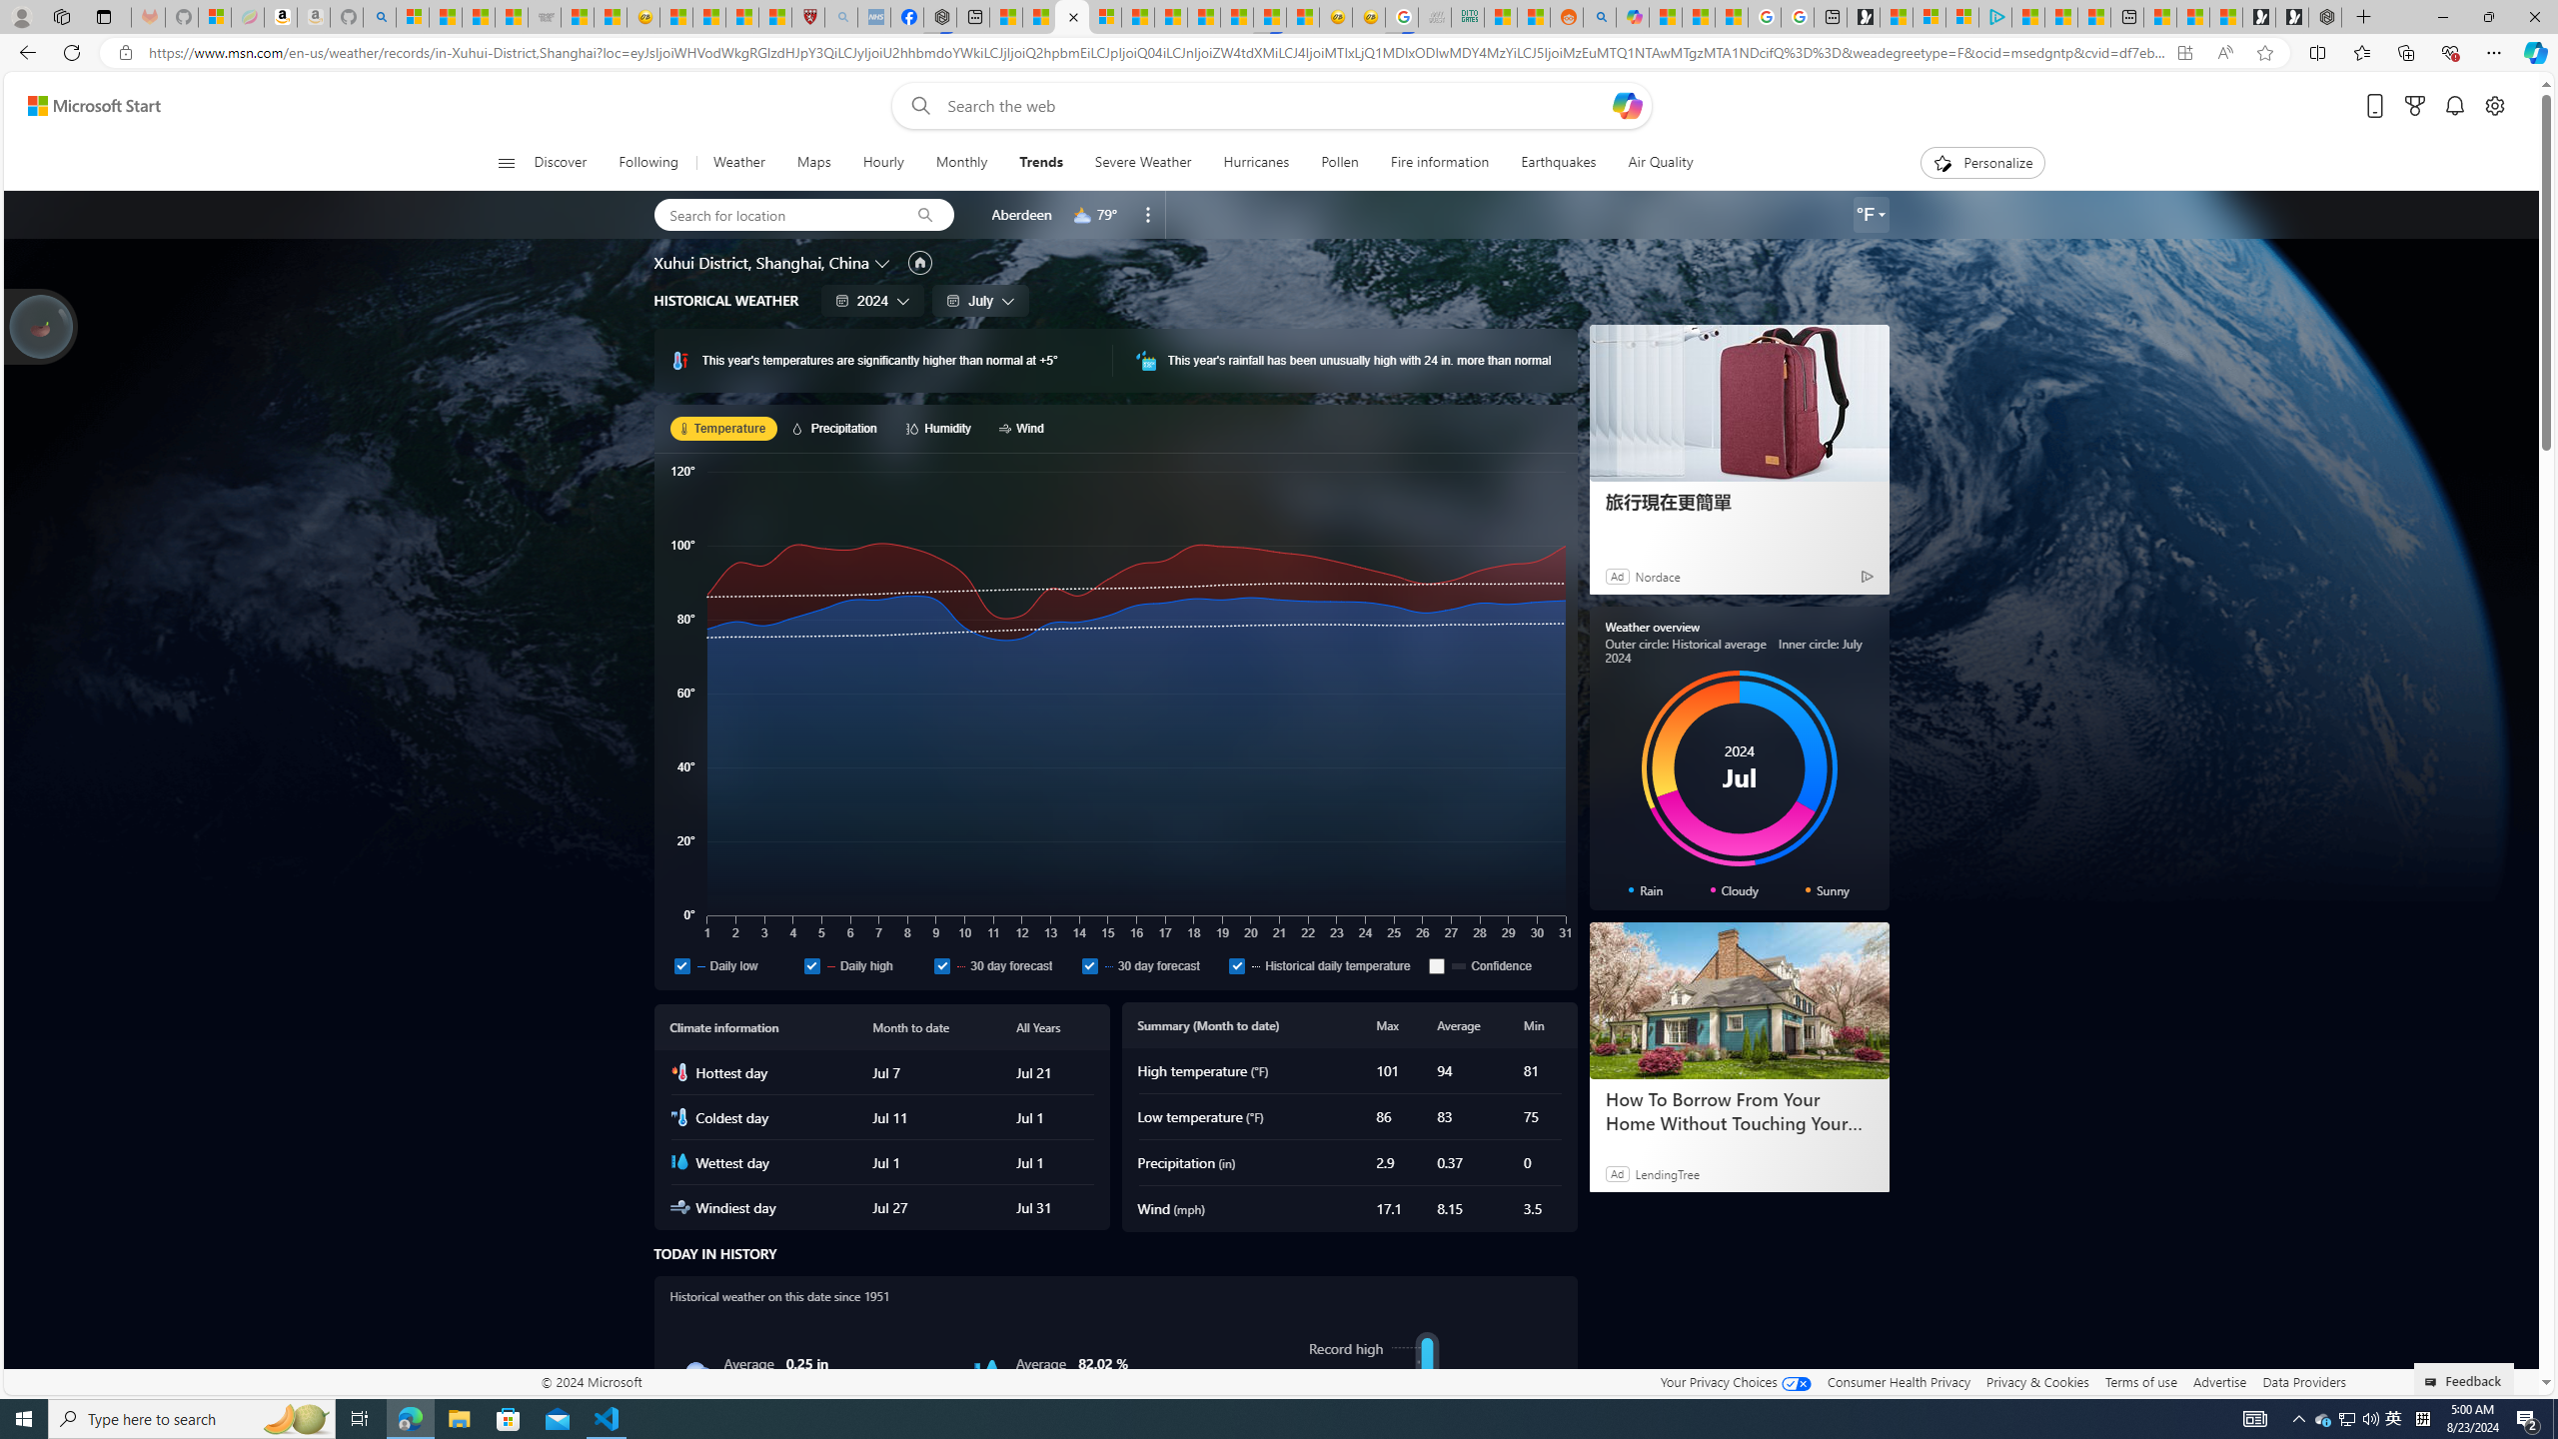  I want to click on Hourly, so click(883, 163).